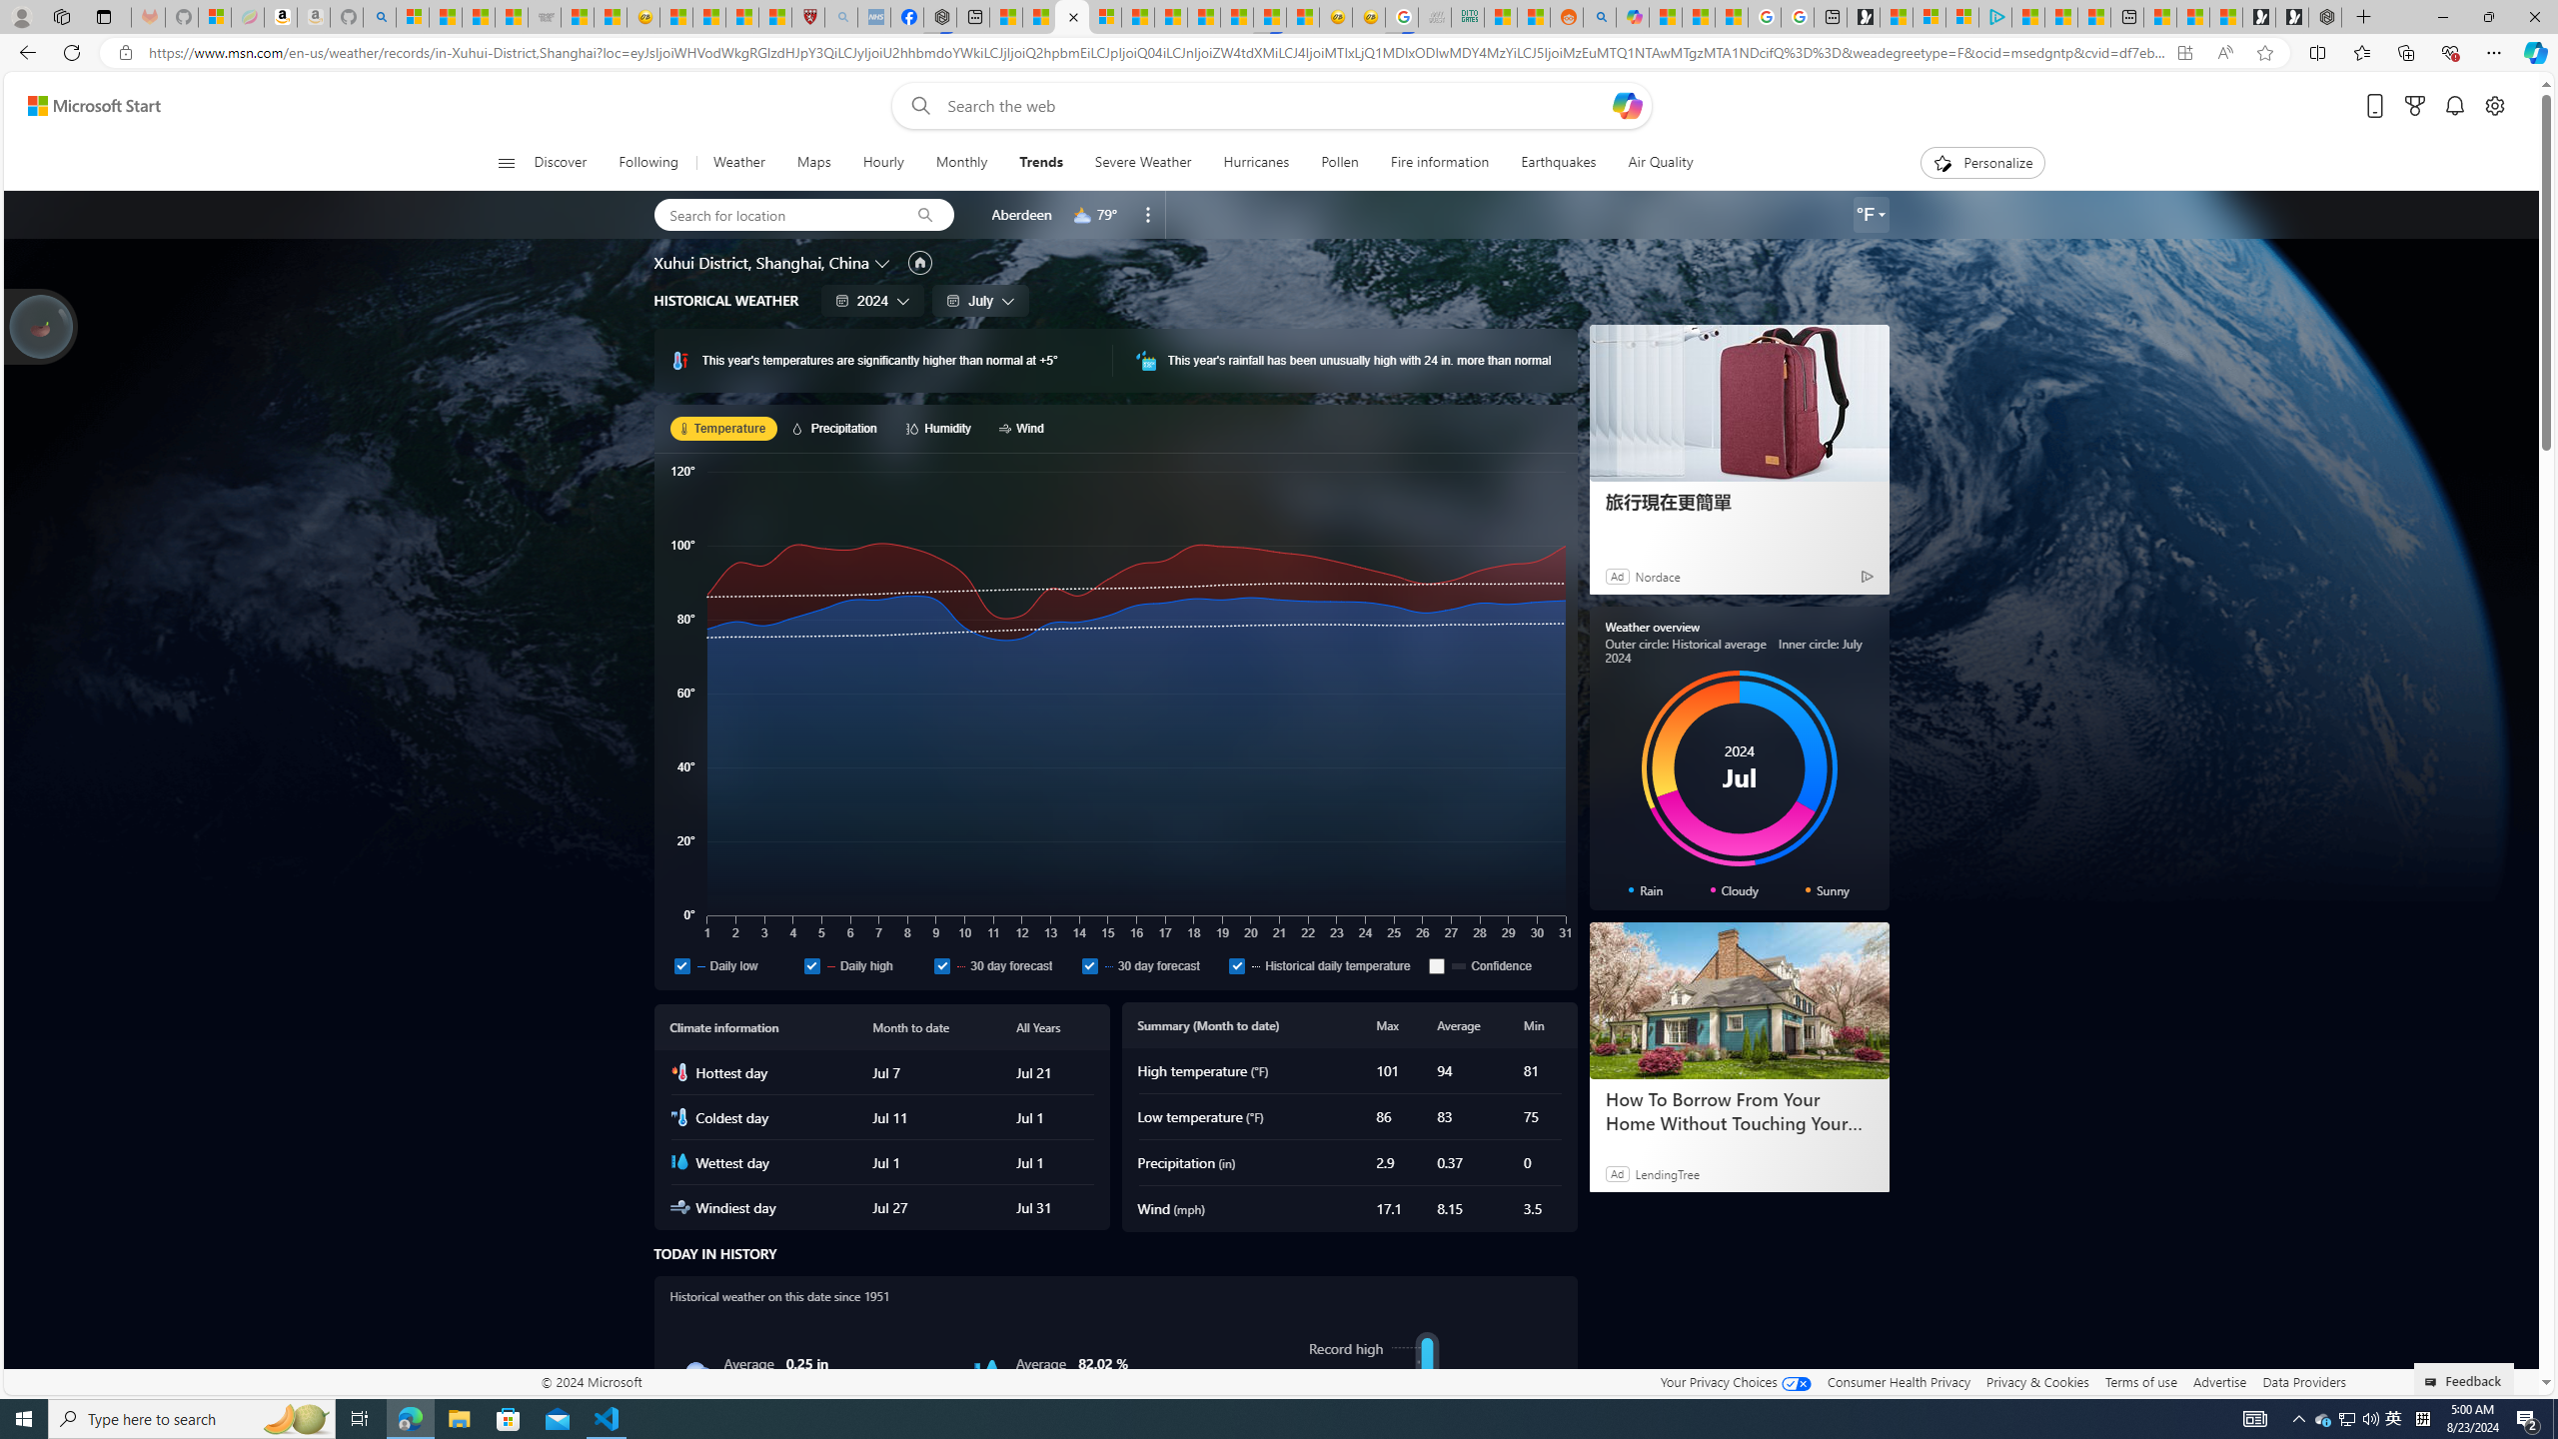  I want to click on Hourly, so click(883, 163).